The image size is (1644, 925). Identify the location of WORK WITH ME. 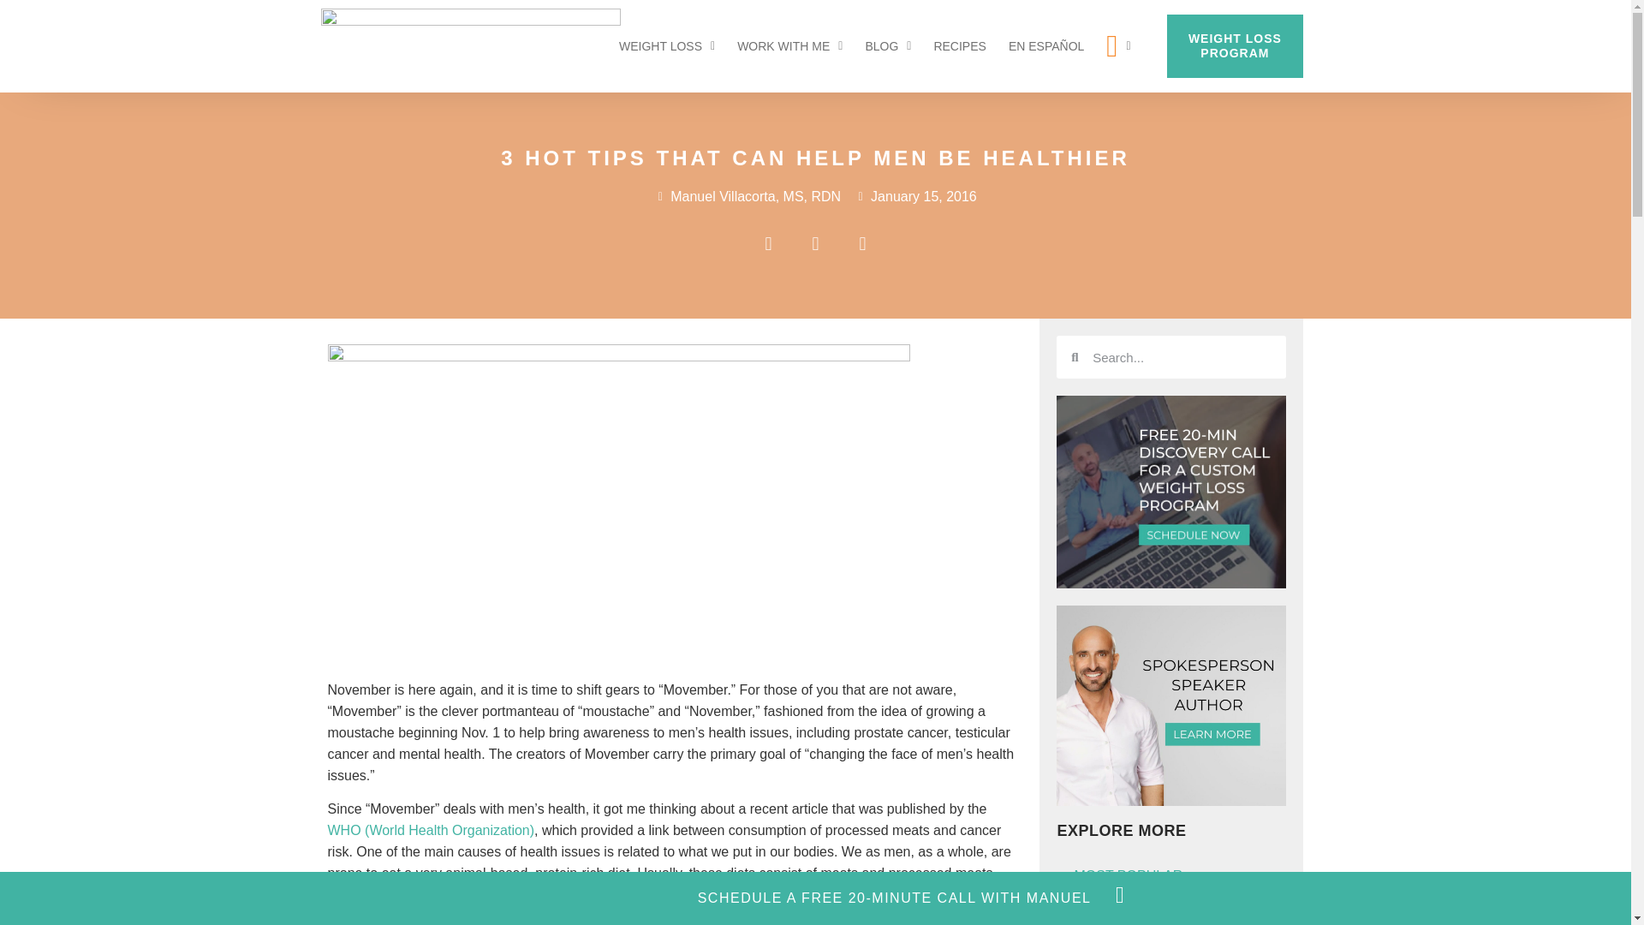
(789, 46).